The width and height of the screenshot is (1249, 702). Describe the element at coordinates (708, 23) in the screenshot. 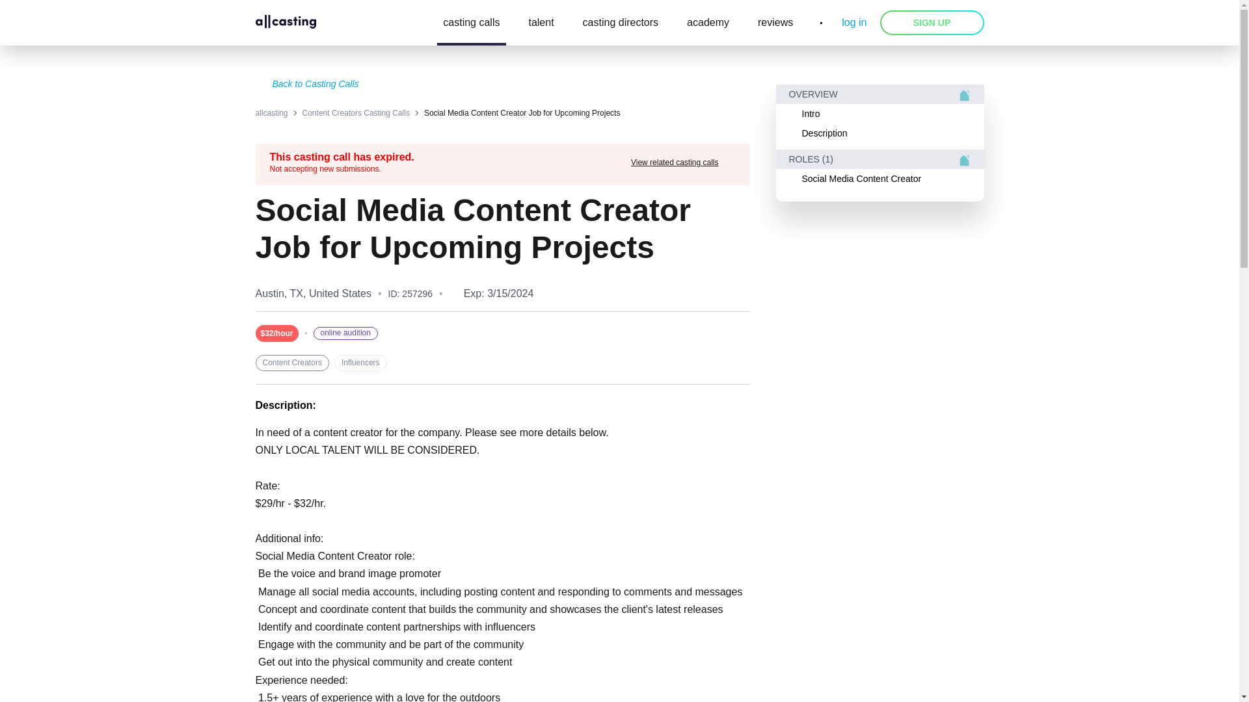

I see `academy` at that location.